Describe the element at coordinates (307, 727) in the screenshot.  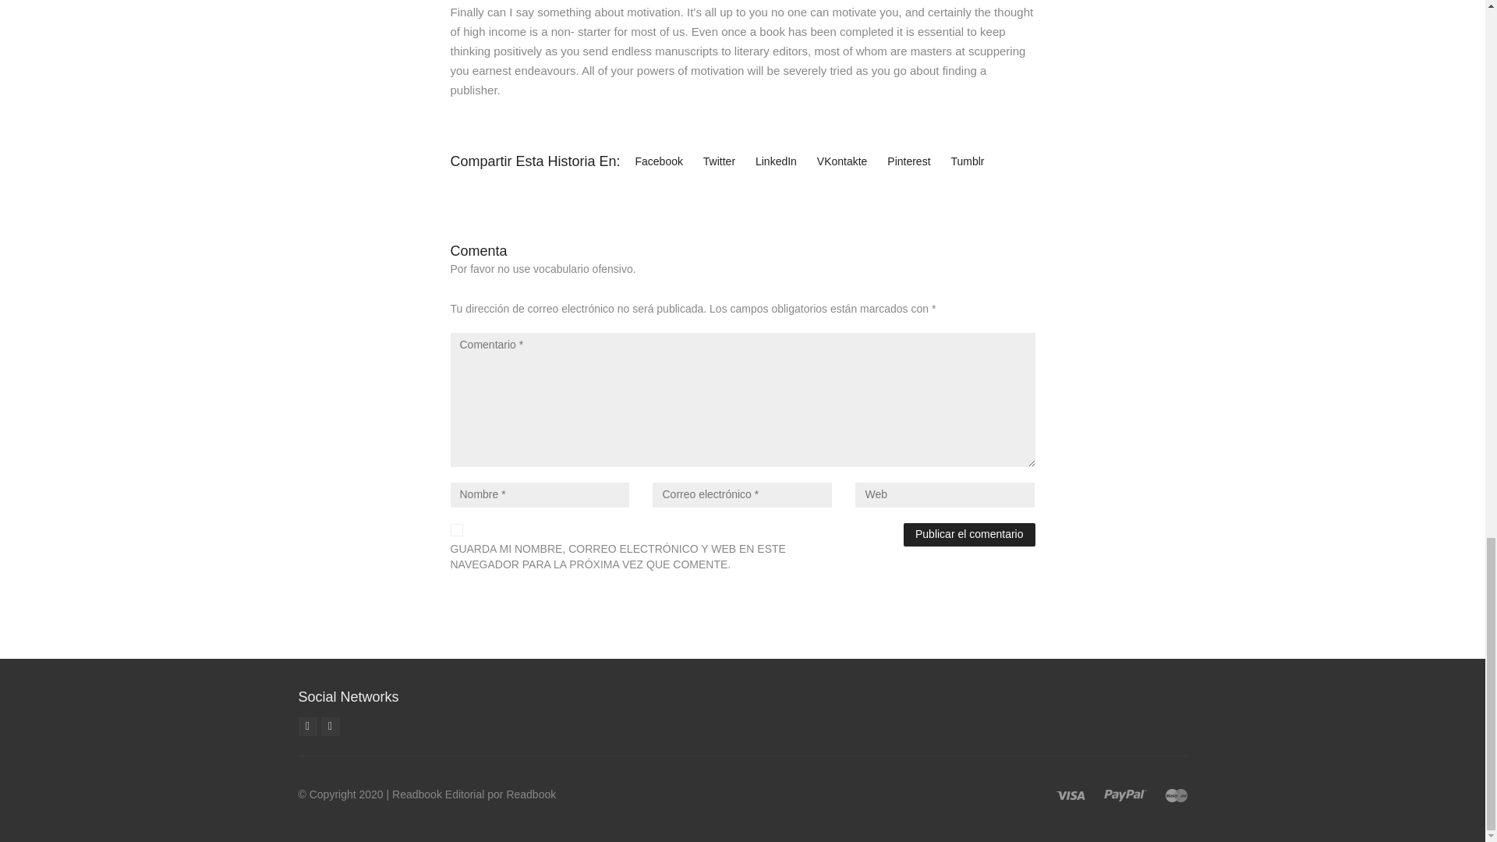
I see `Facebook` at that location.